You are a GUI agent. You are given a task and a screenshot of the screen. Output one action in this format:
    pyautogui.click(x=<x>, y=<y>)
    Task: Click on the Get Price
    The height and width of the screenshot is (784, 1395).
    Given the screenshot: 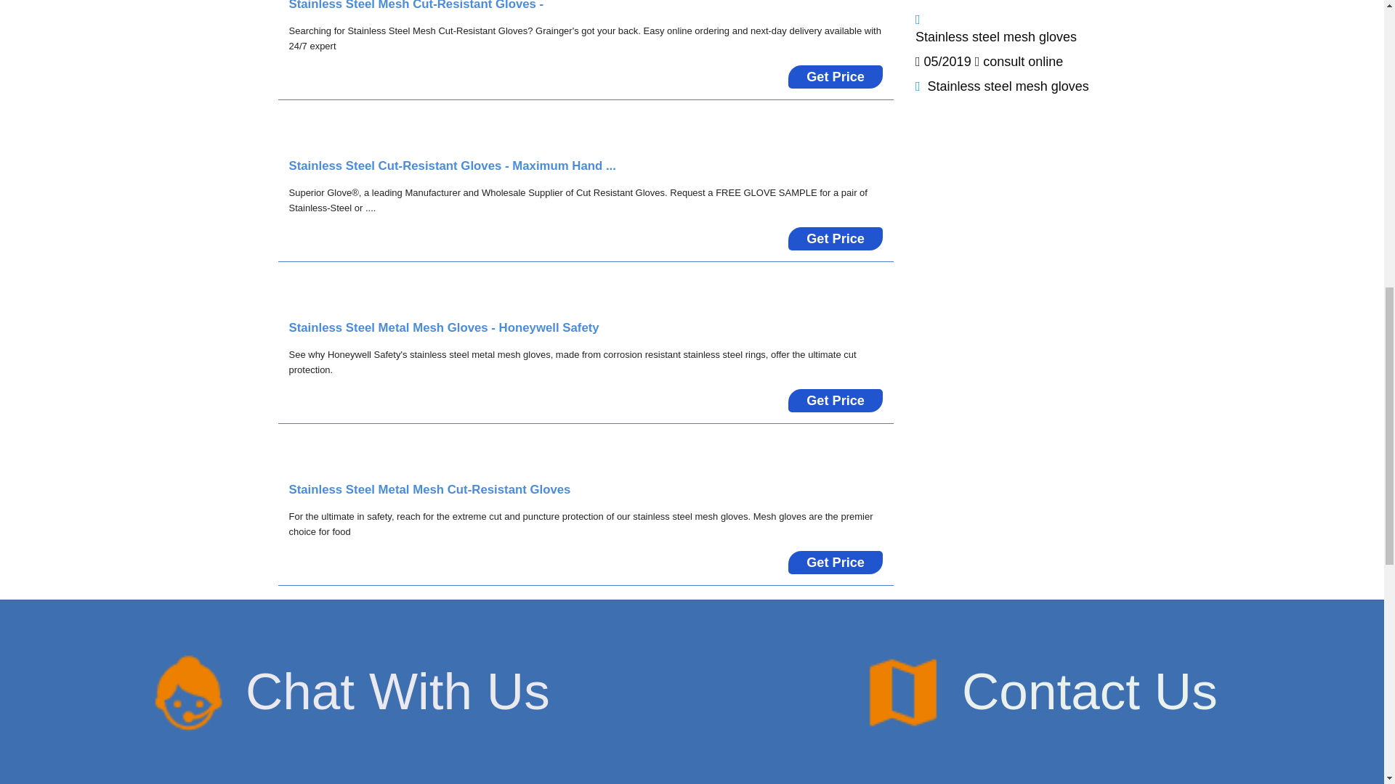 What is the action you would take?
    pyautogui.click(x=836, y=723)
    